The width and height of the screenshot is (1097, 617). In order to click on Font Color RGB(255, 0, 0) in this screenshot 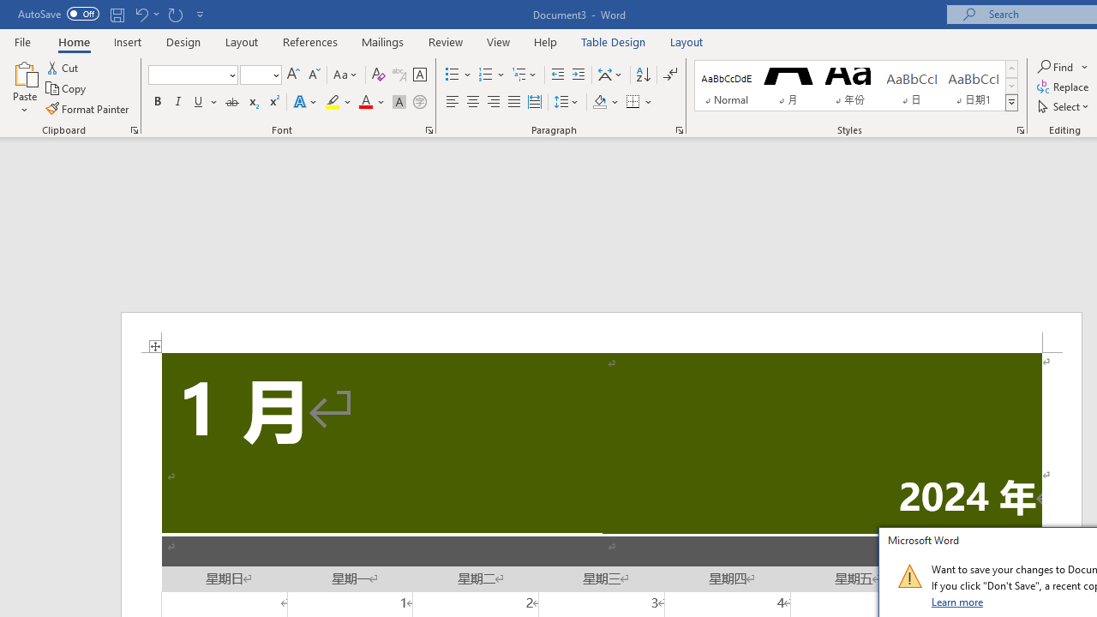, I will do `click(365, 103)`.